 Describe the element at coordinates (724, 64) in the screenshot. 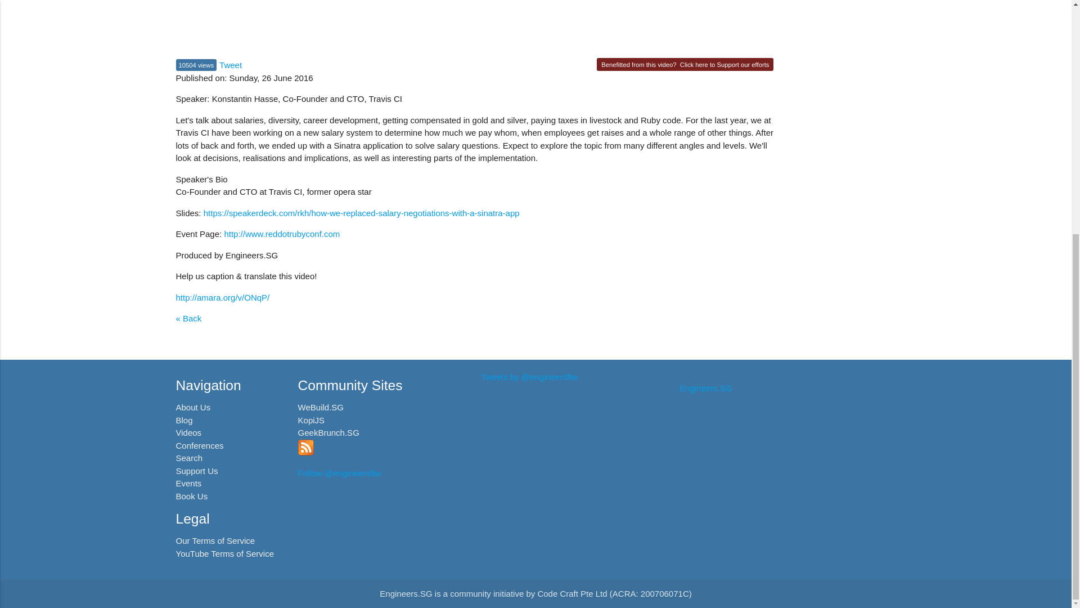

I see `Click here to Support our efforts` at that location.